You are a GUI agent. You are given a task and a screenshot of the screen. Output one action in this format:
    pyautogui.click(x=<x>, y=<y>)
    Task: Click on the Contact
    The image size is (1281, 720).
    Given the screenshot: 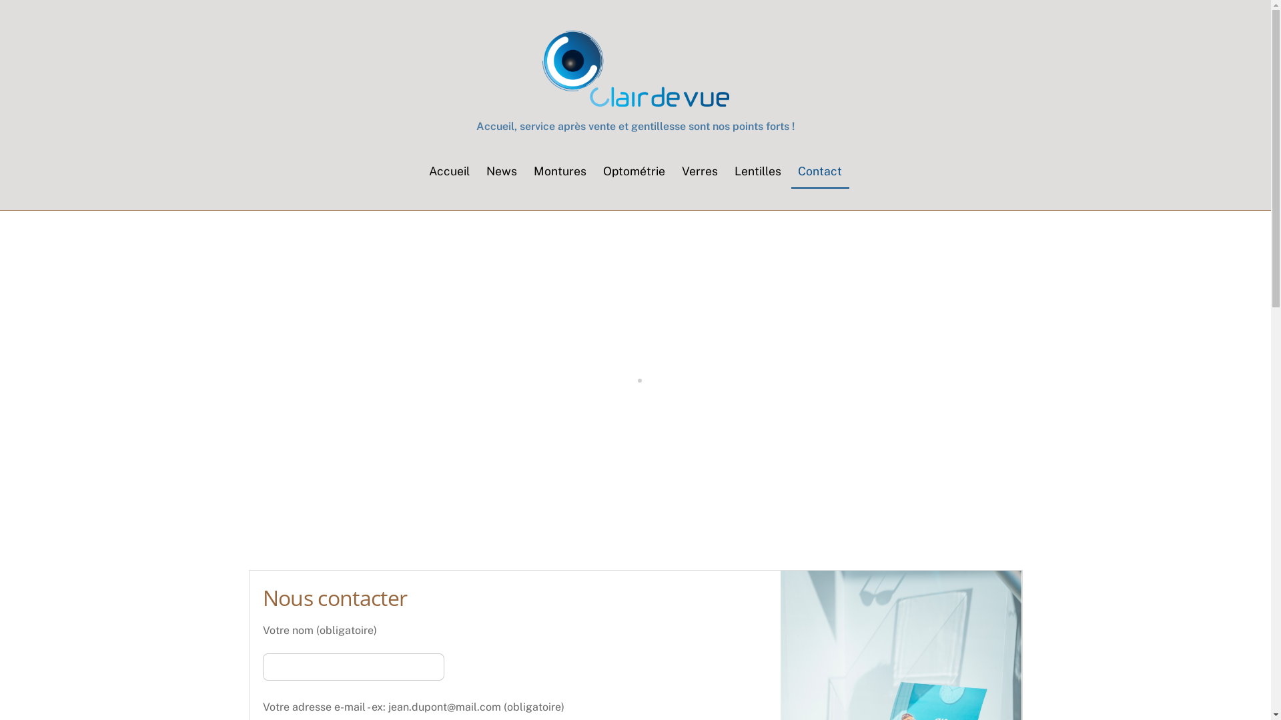 What is the action you would take?
    pyautogui.click(x=821, y=171)
    